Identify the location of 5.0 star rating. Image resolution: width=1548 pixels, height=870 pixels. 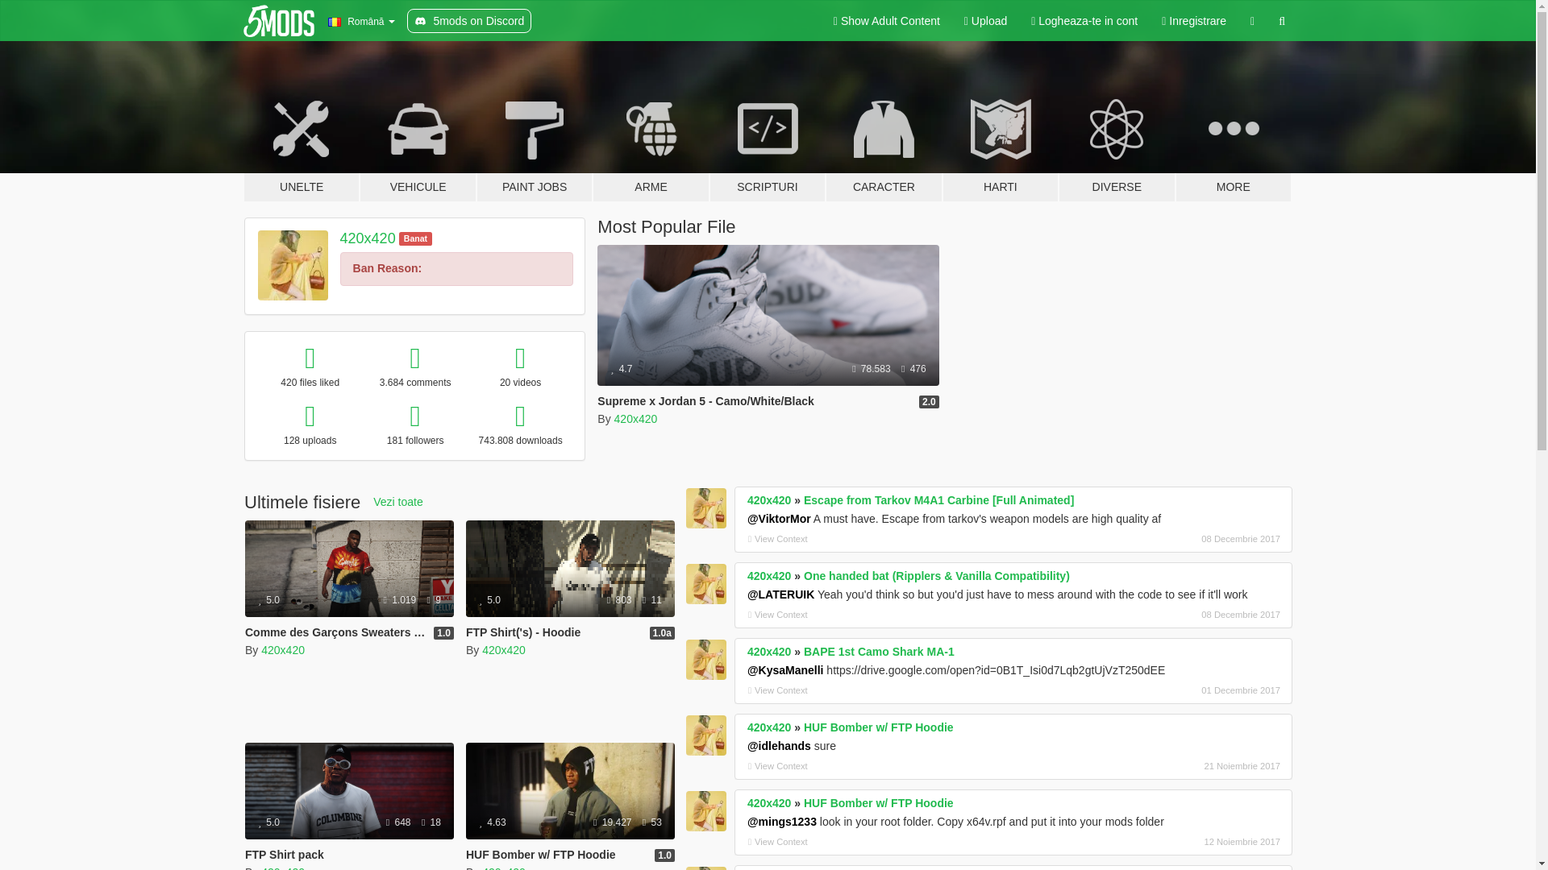
(269, 599).